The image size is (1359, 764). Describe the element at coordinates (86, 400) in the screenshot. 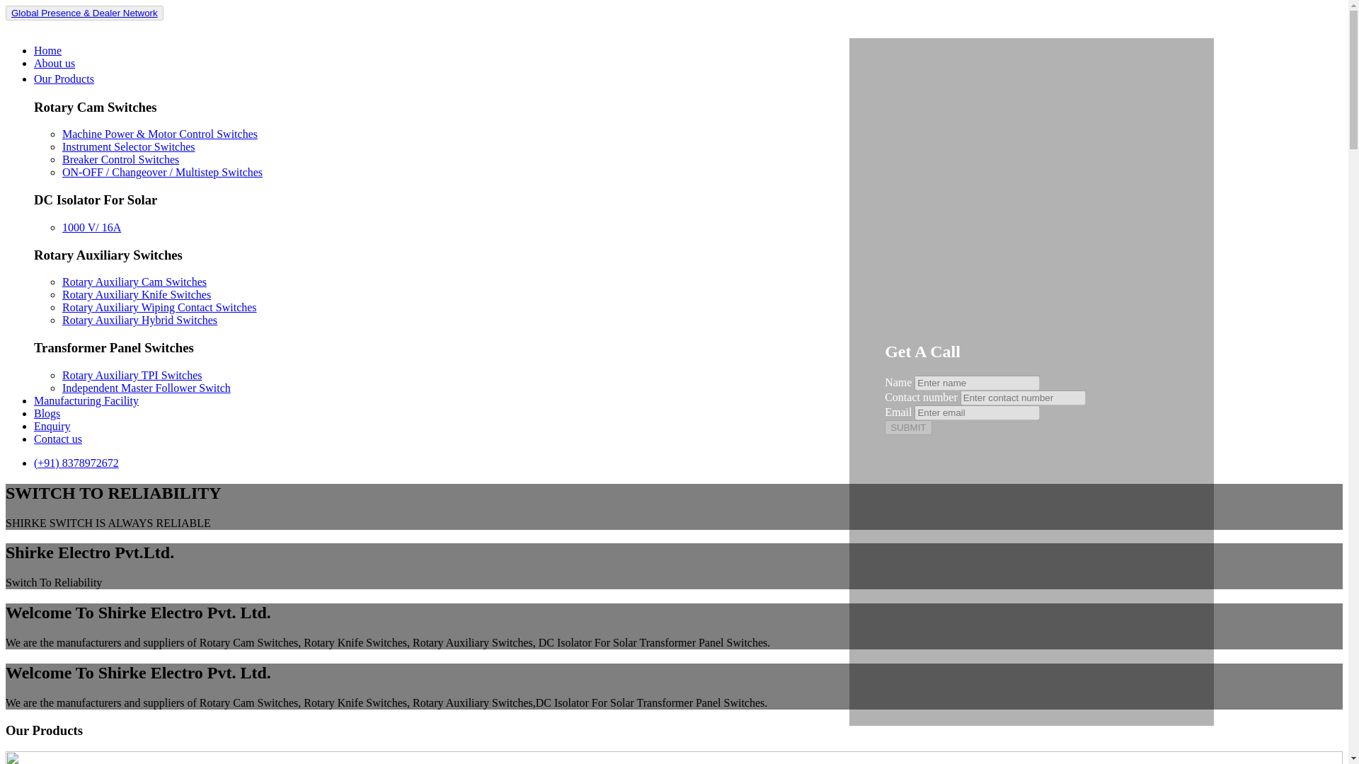

I see `Manufacturing Facility` at that location.